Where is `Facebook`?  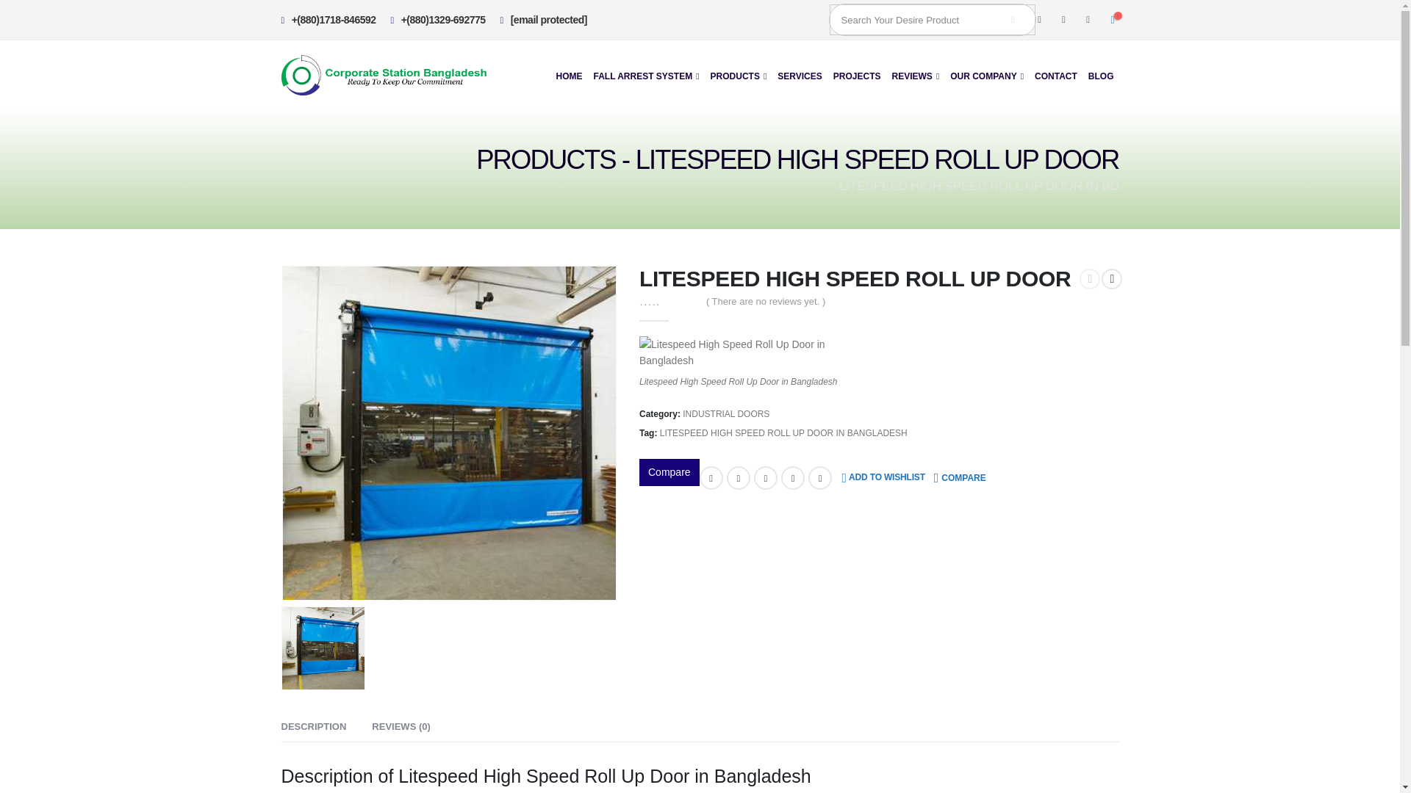
Facebook is located at coordinates (1039, 19).